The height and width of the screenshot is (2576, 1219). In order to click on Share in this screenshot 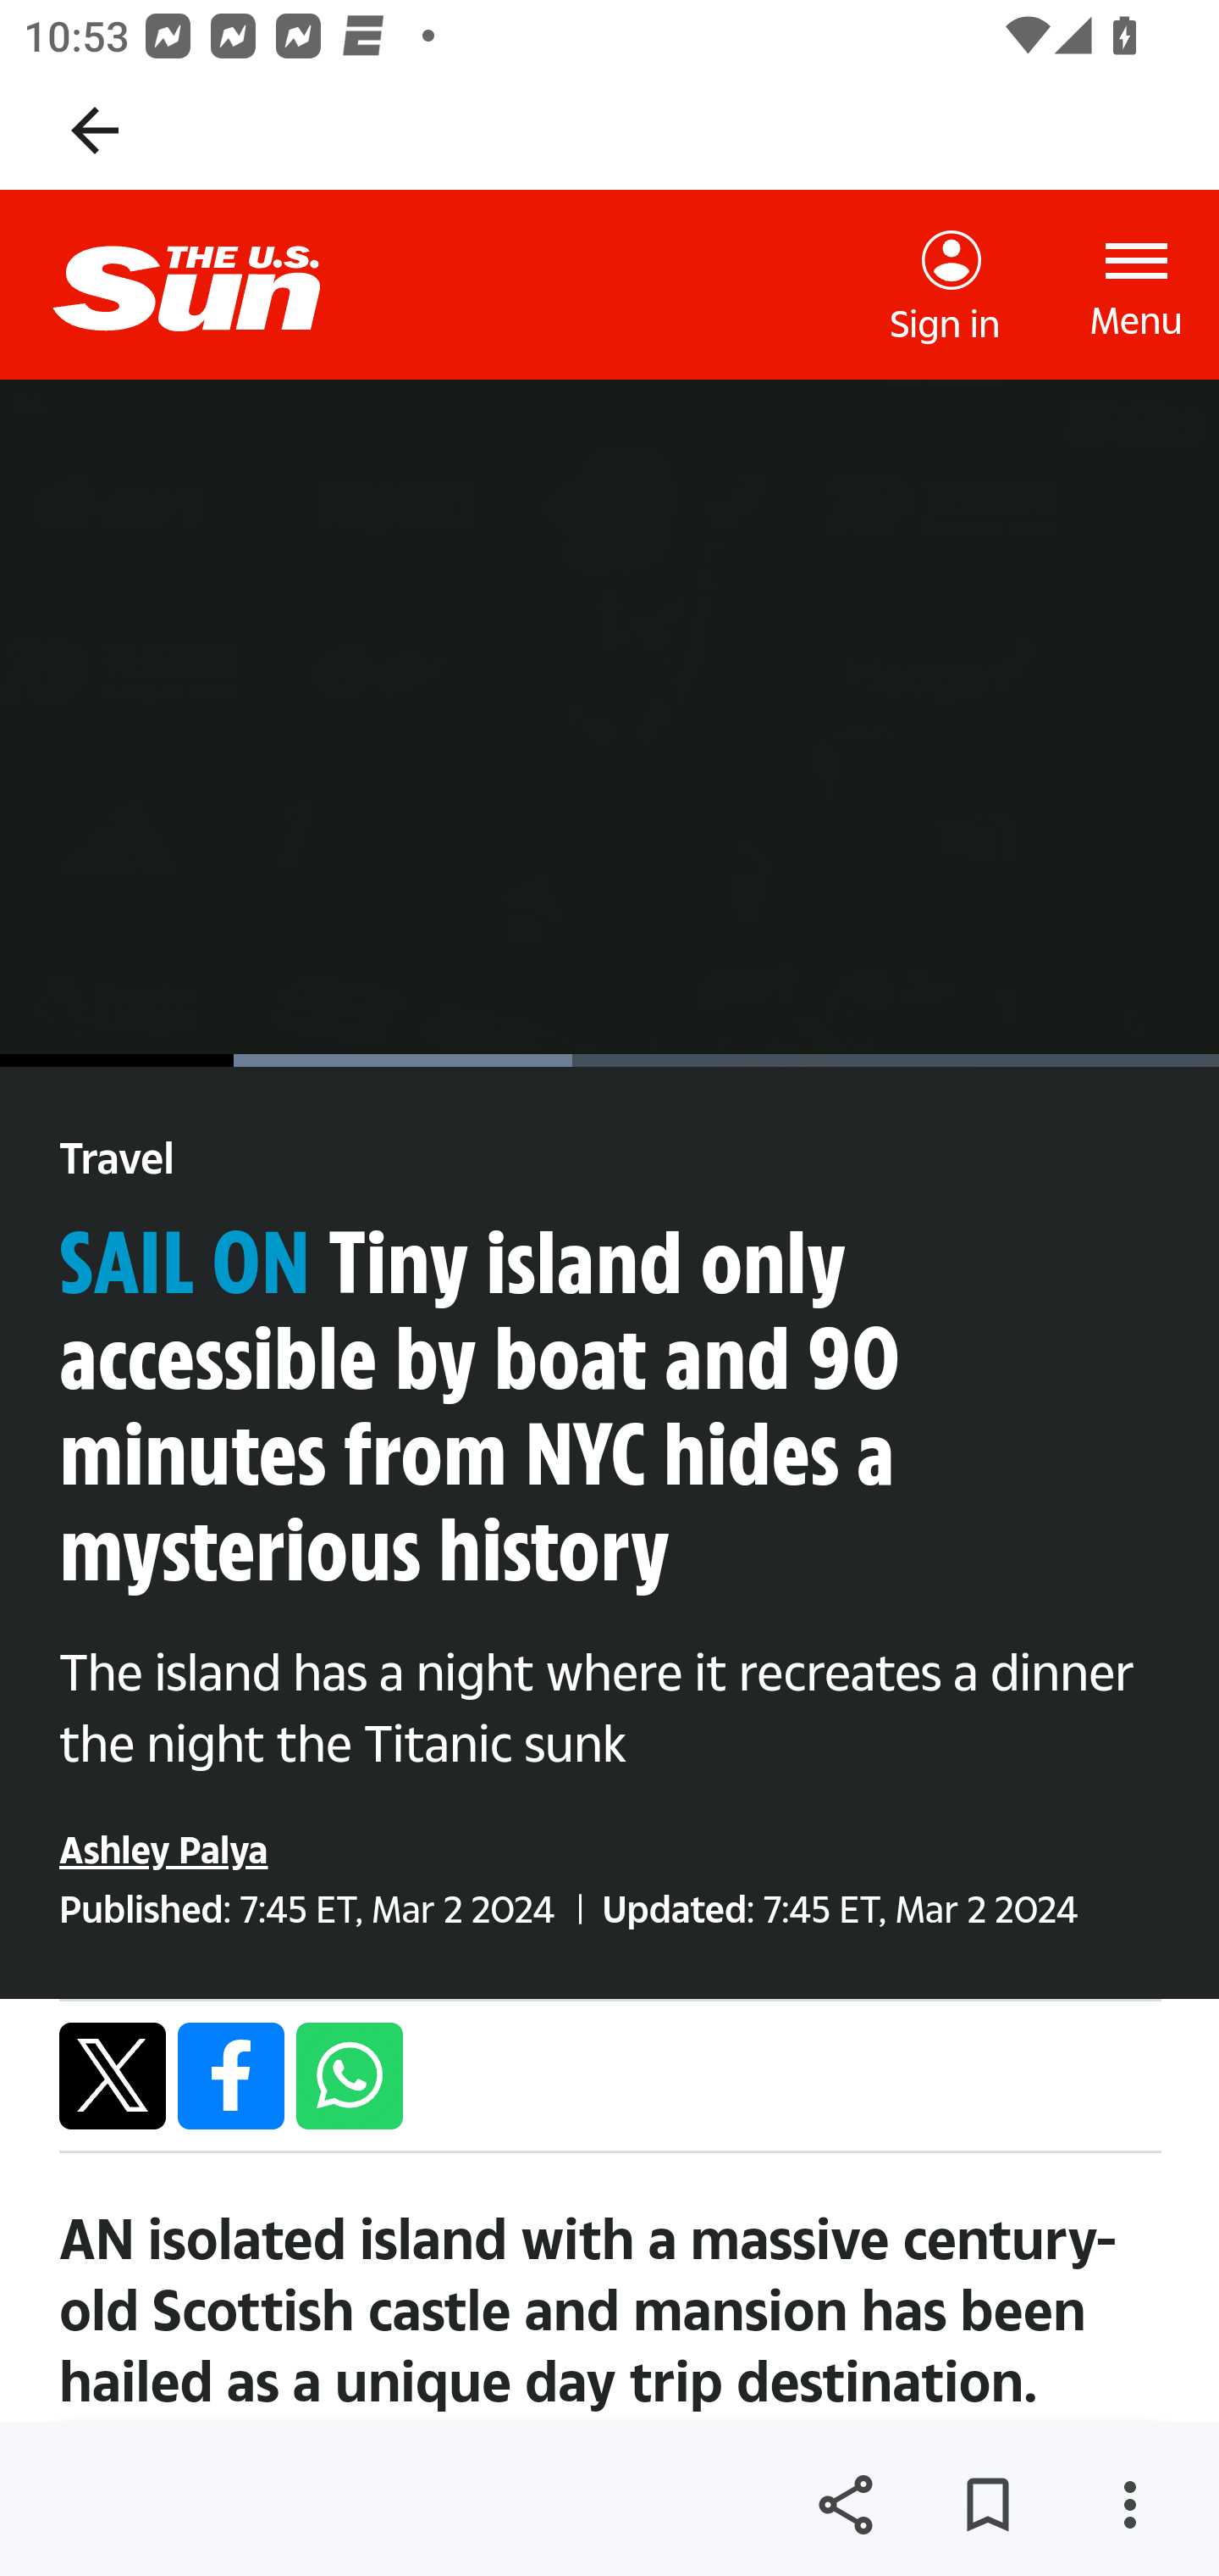, I will do `click(845, 2505)`.